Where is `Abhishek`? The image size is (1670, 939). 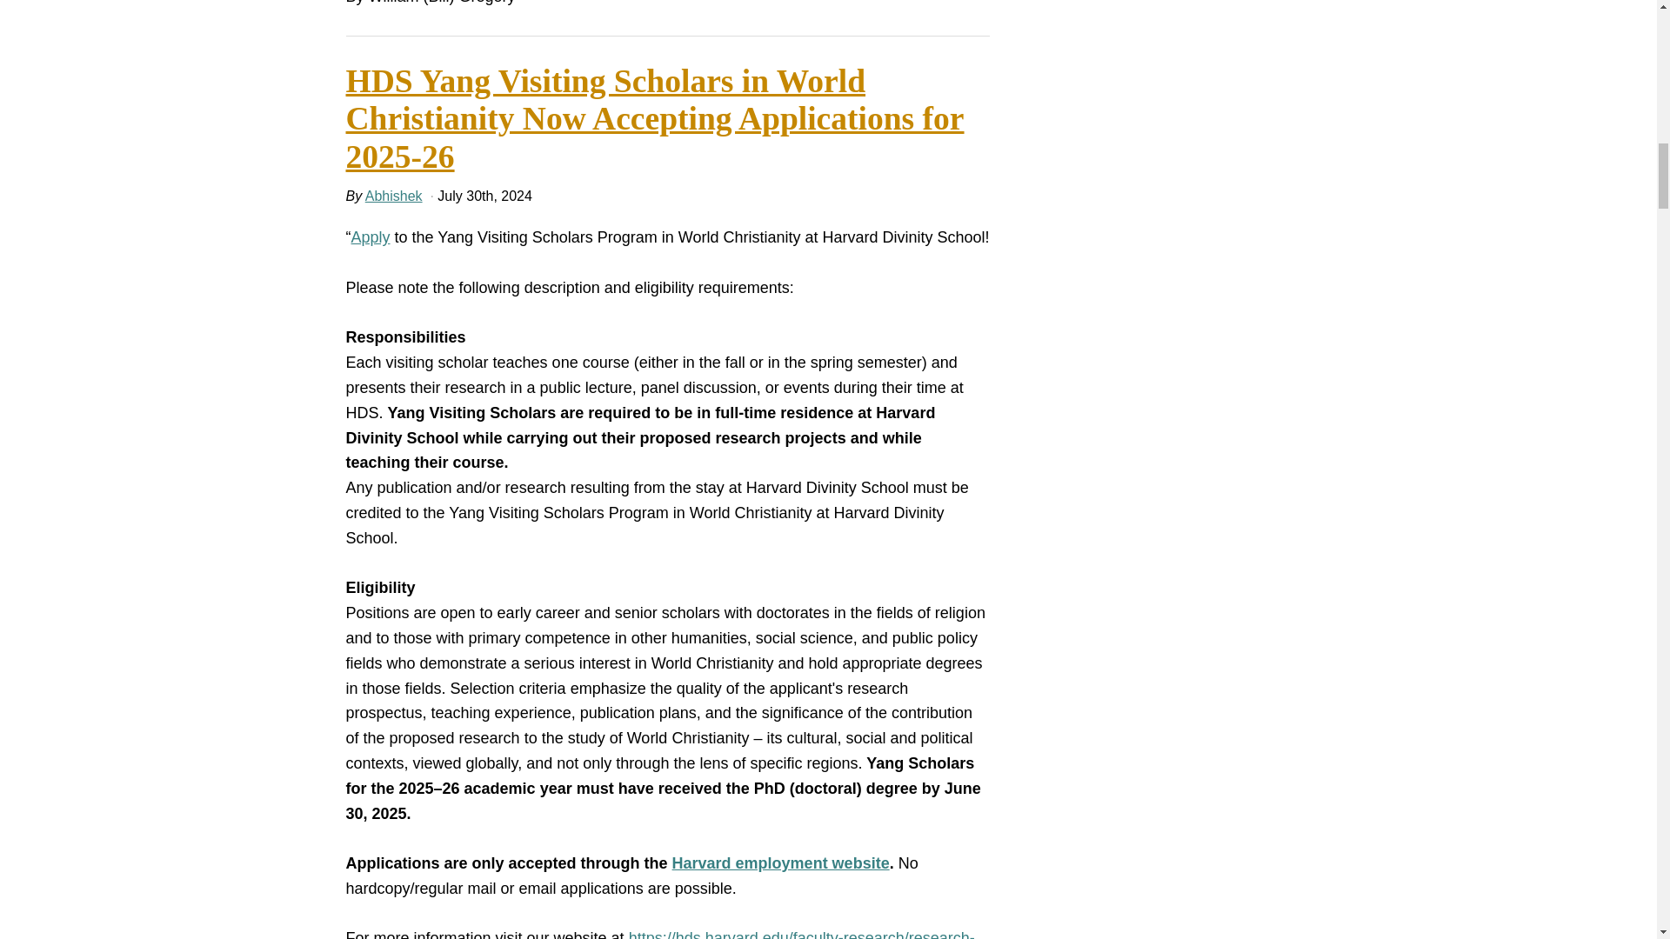 Abhishek is located at coordinates (393, 196).